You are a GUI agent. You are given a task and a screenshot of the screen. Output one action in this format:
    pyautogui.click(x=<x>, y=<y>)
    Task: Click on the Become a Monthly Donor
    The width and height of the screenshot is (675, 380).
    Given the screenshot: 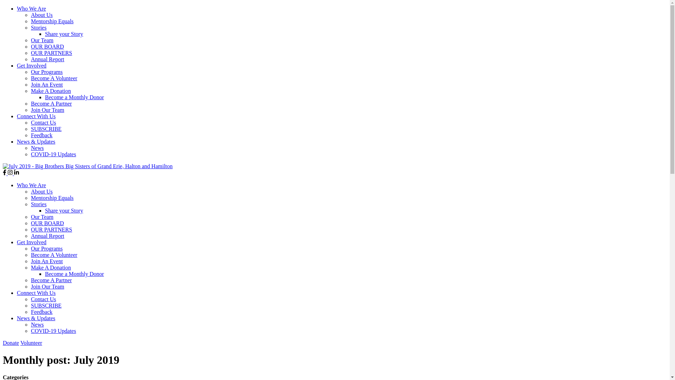 What is the action you would take?
    pyautogui.click(x=75, y=274)
    